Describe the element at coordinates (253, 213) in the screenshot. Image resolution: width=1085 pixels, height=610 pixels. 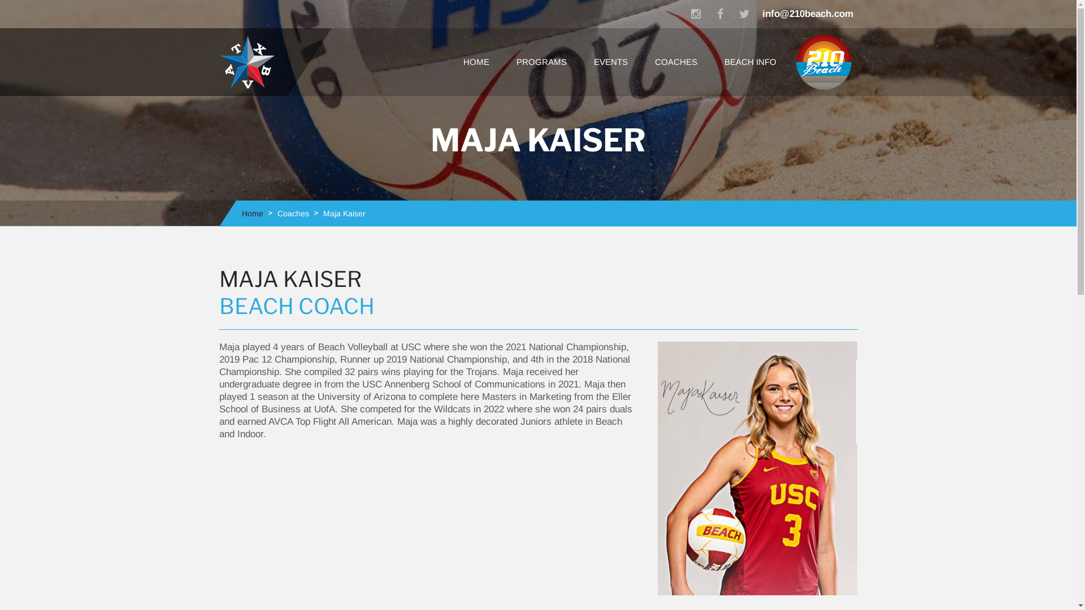
I see `Home` at that location.